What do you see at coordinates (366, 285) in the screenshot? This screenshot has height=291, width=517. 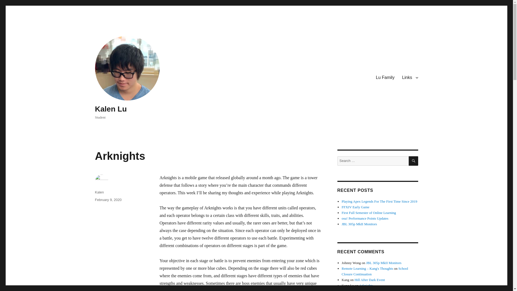 I see `Arknights` at bounding box center [366, 285].